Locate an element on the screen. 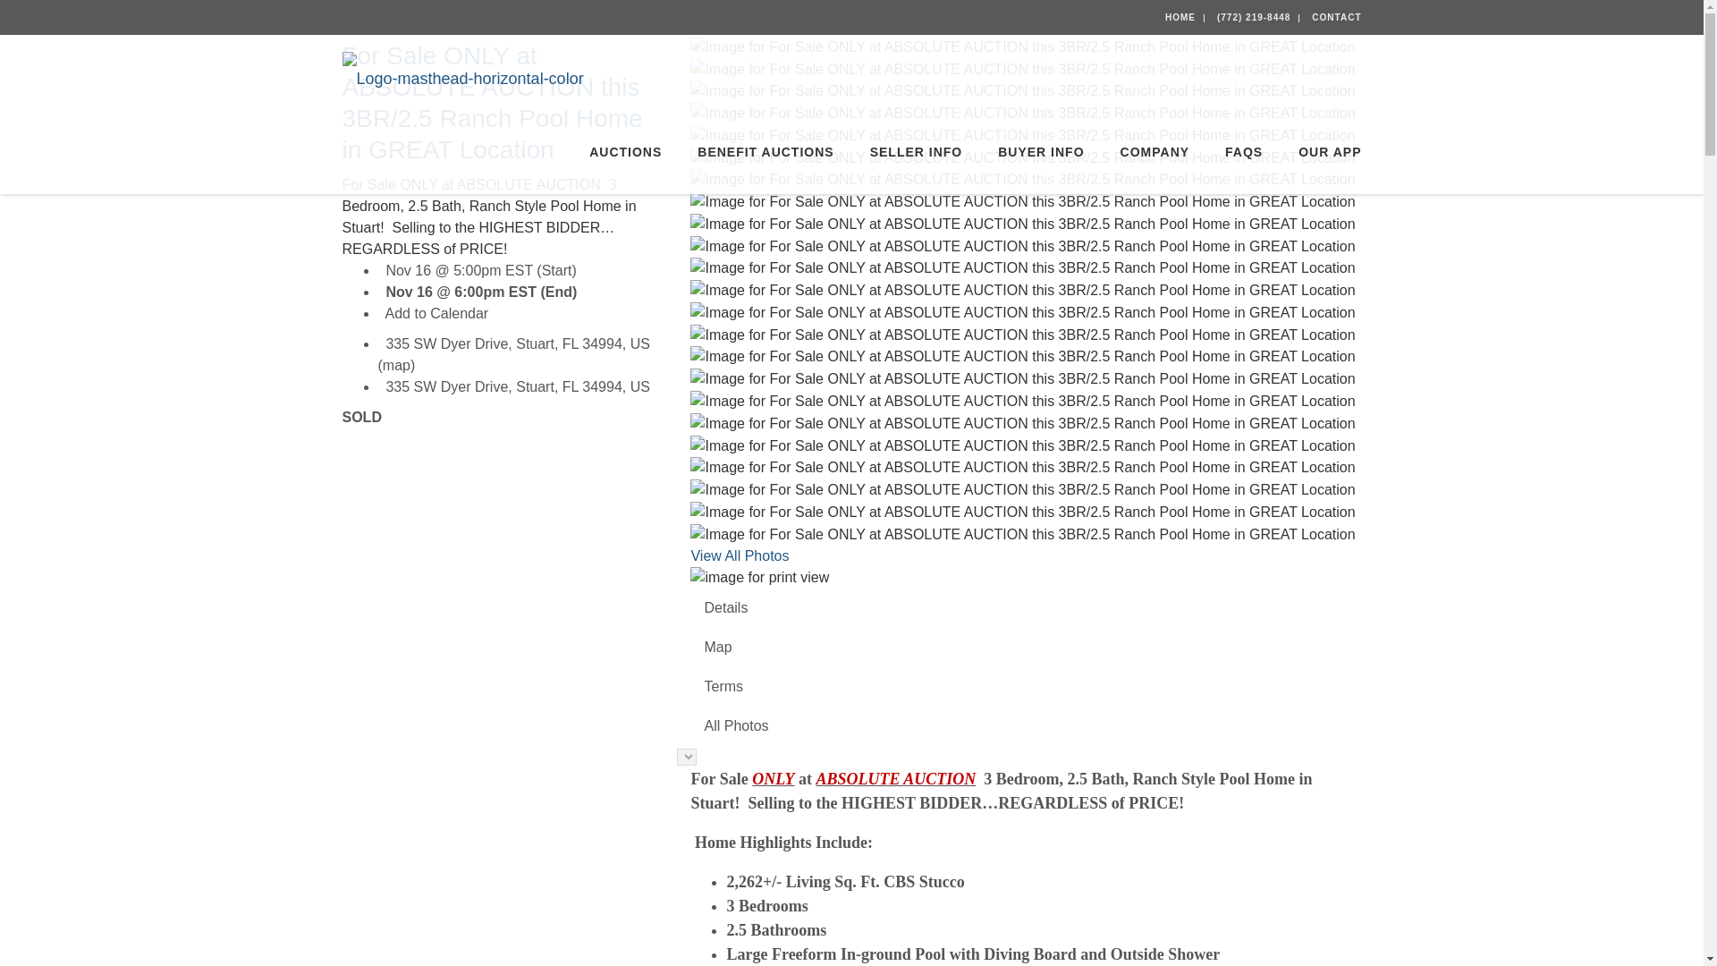 The image size is (1717, 966). Map is located at coordinates (1025, 648).